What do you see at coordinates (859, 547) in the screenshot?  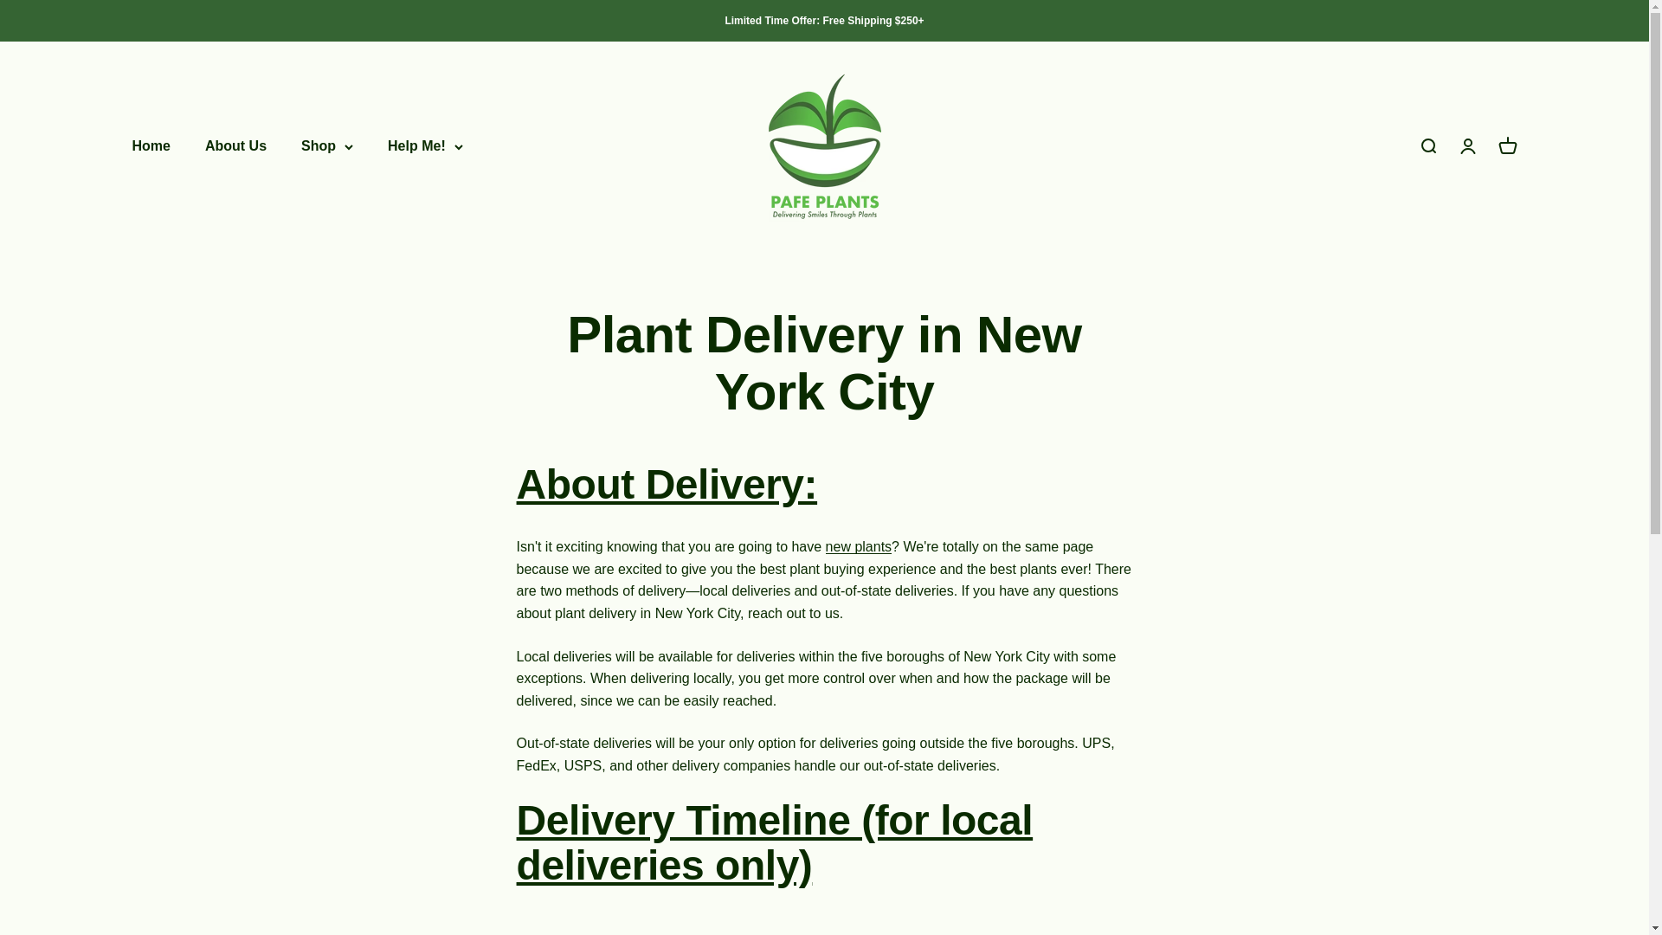 I see `New plants` at bounding box center [859, 547].